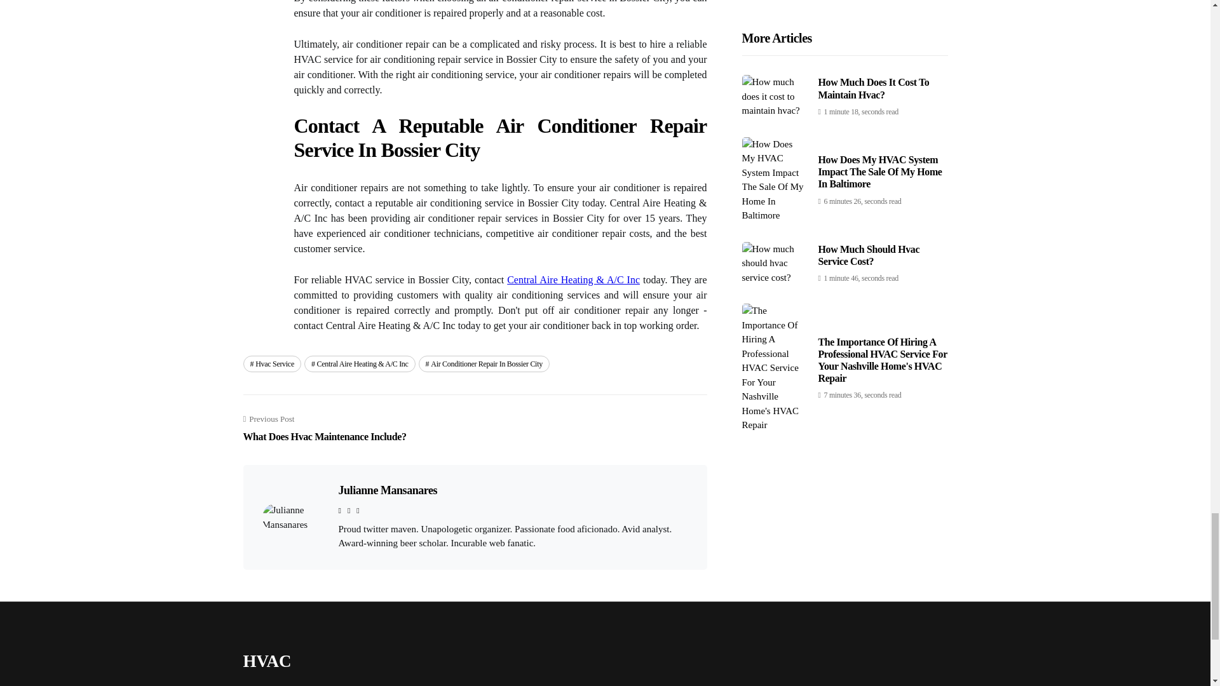 This screenshot has height=686, width=1220. Describe the element at coordinates (387, 490) in the screenshot. I see `Julianne Mansanares` at that location.